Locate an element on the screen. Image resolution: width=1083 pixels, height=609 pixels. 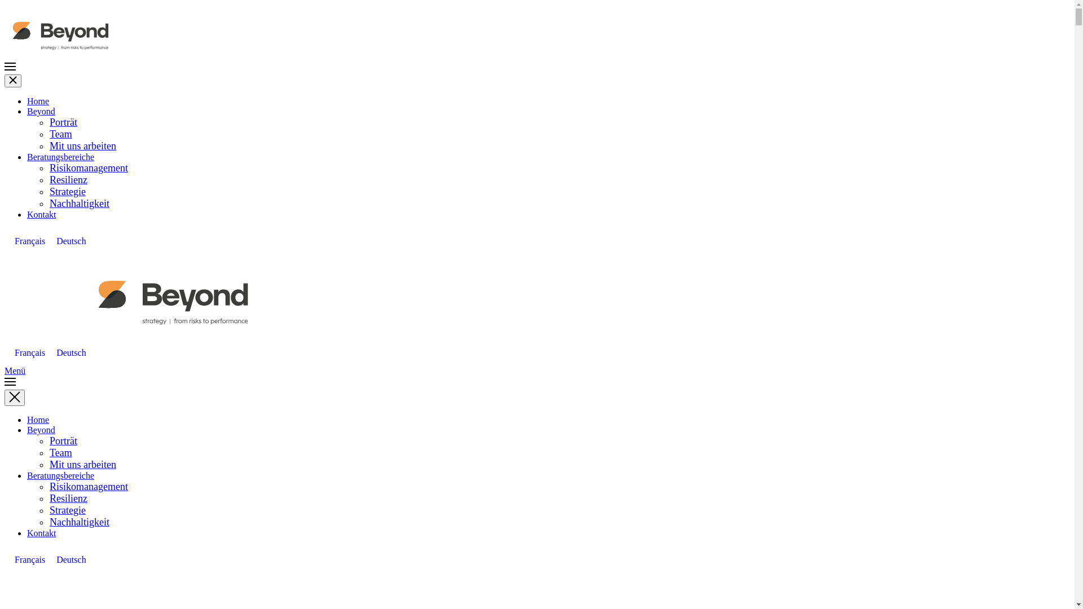
Risikomanagement is located at coordinates (89, 168).